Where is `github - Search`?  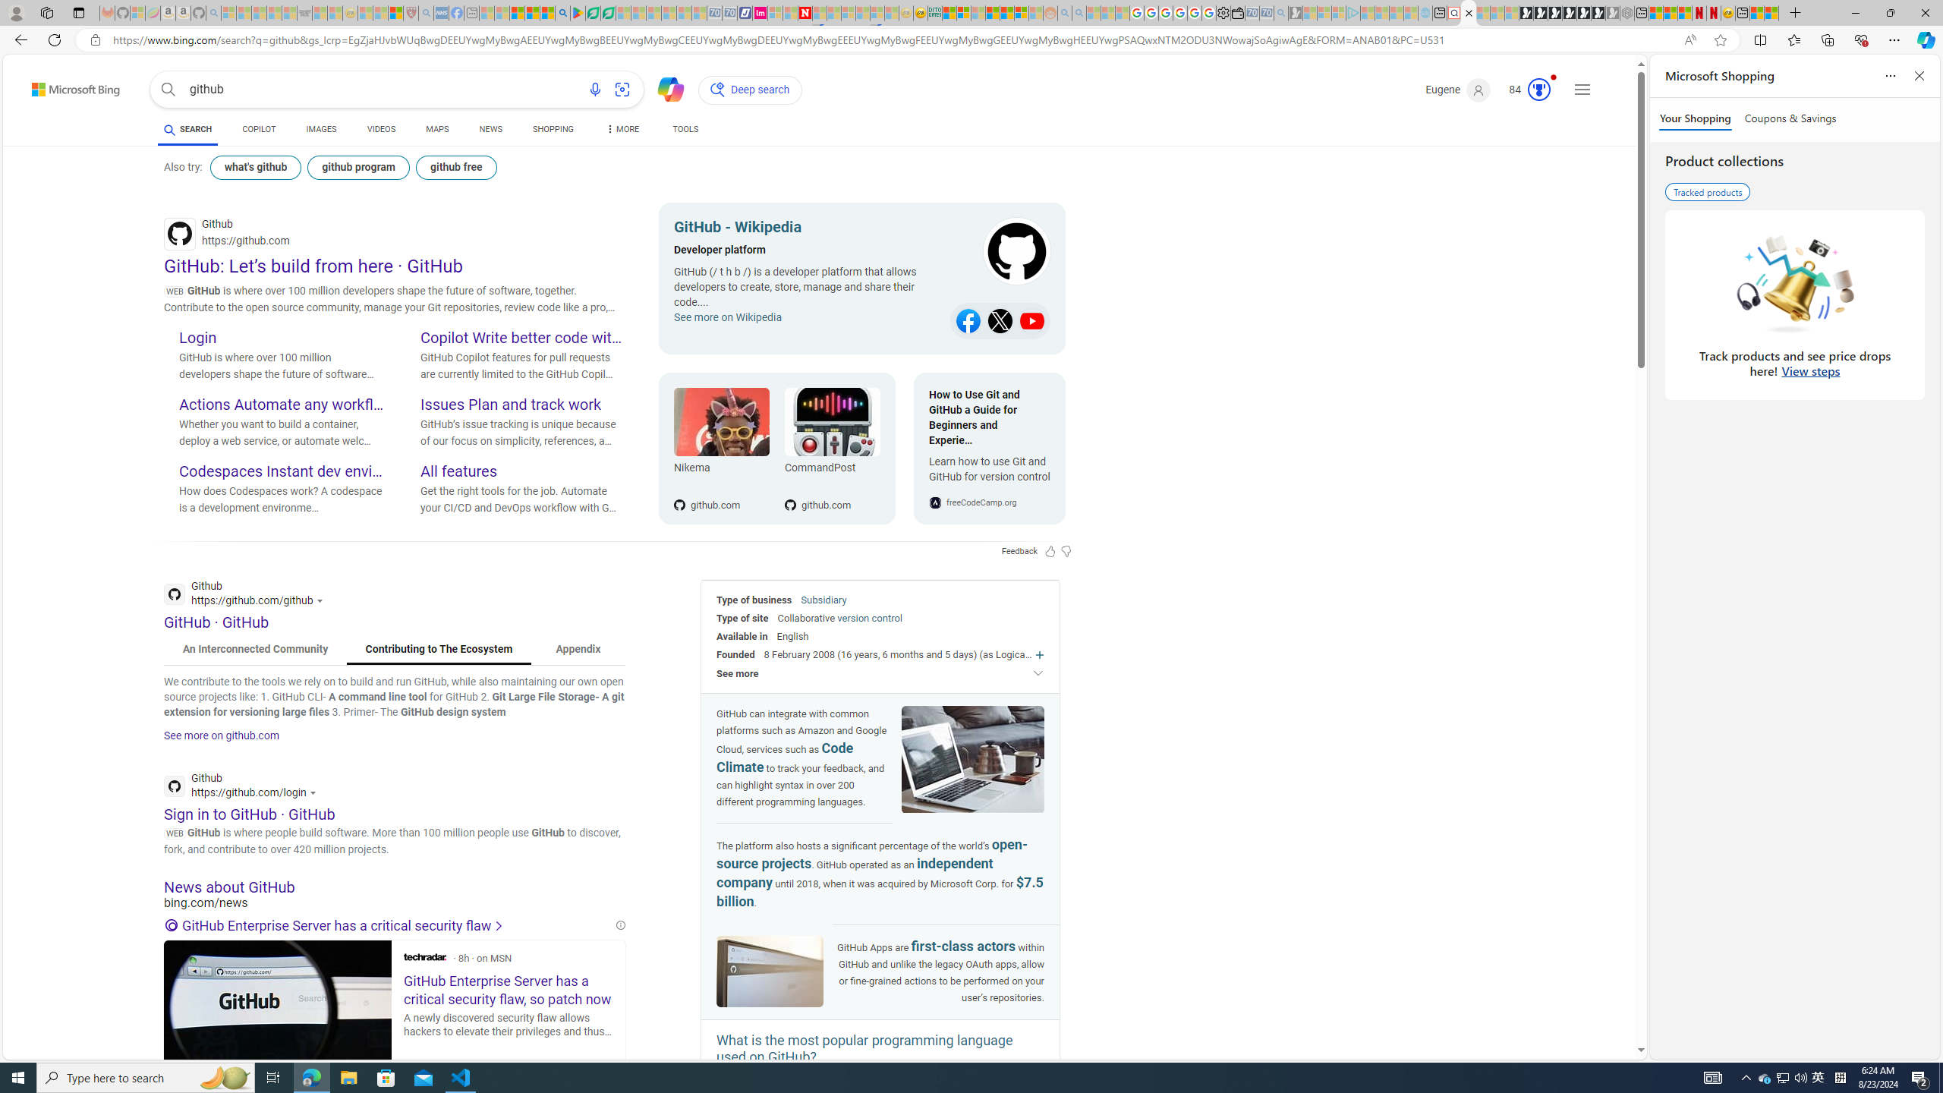
github - Search is located at coordinates (1469, 13).